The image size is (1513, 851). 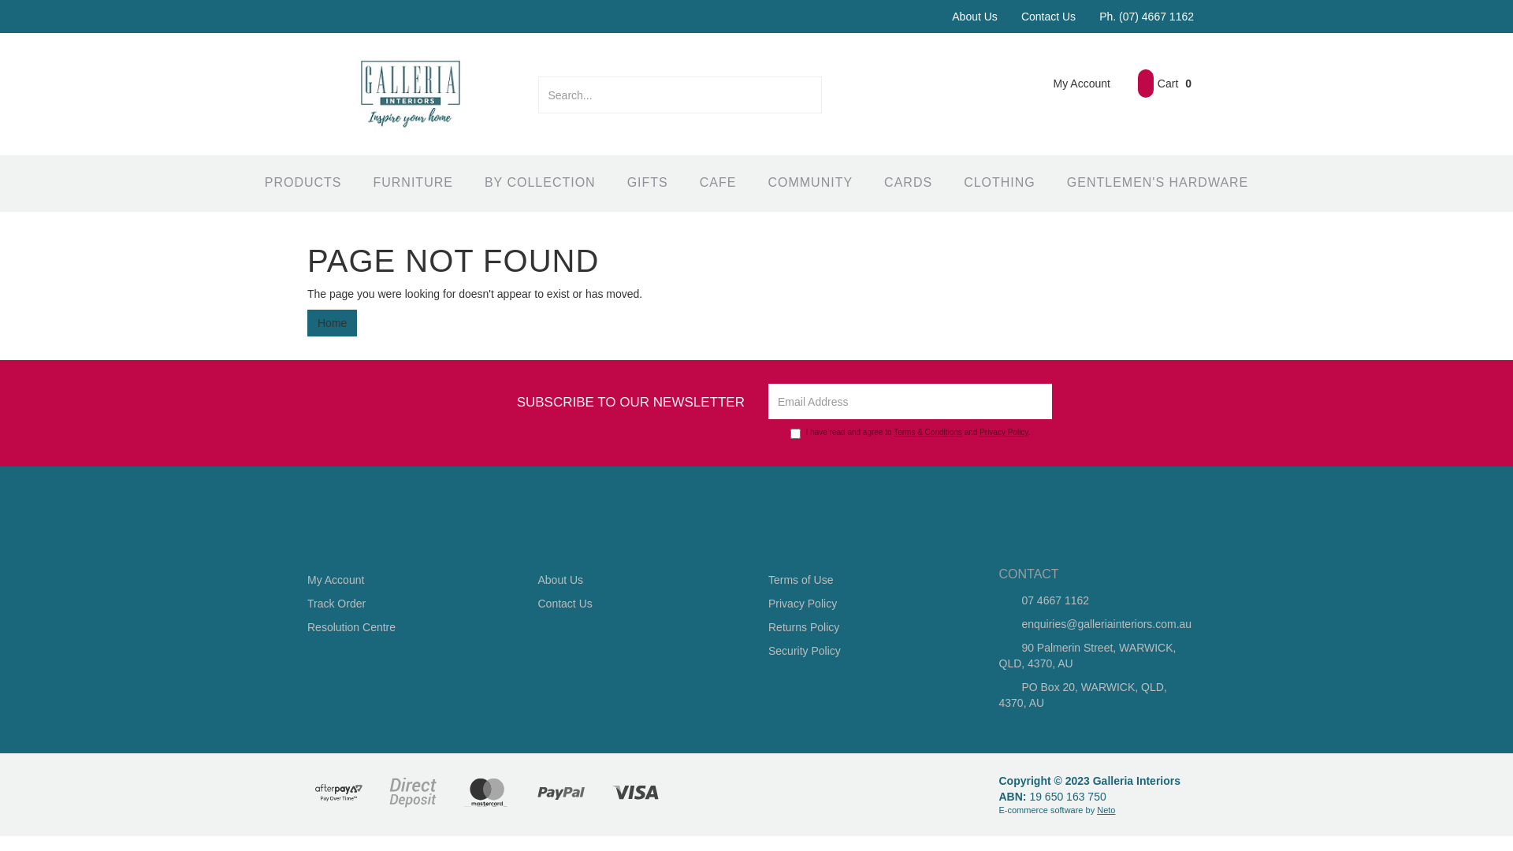 I want to click on 07 4667 1162, so click(x=1096, y=600).